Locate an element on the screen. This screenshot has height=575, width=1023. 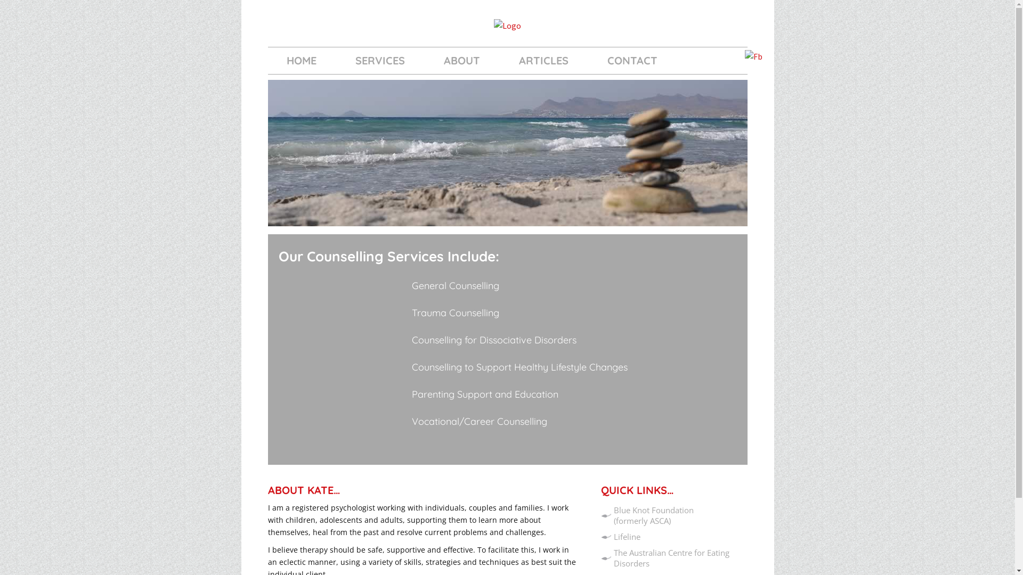
SERVICES is located at coordinates (380, 61).